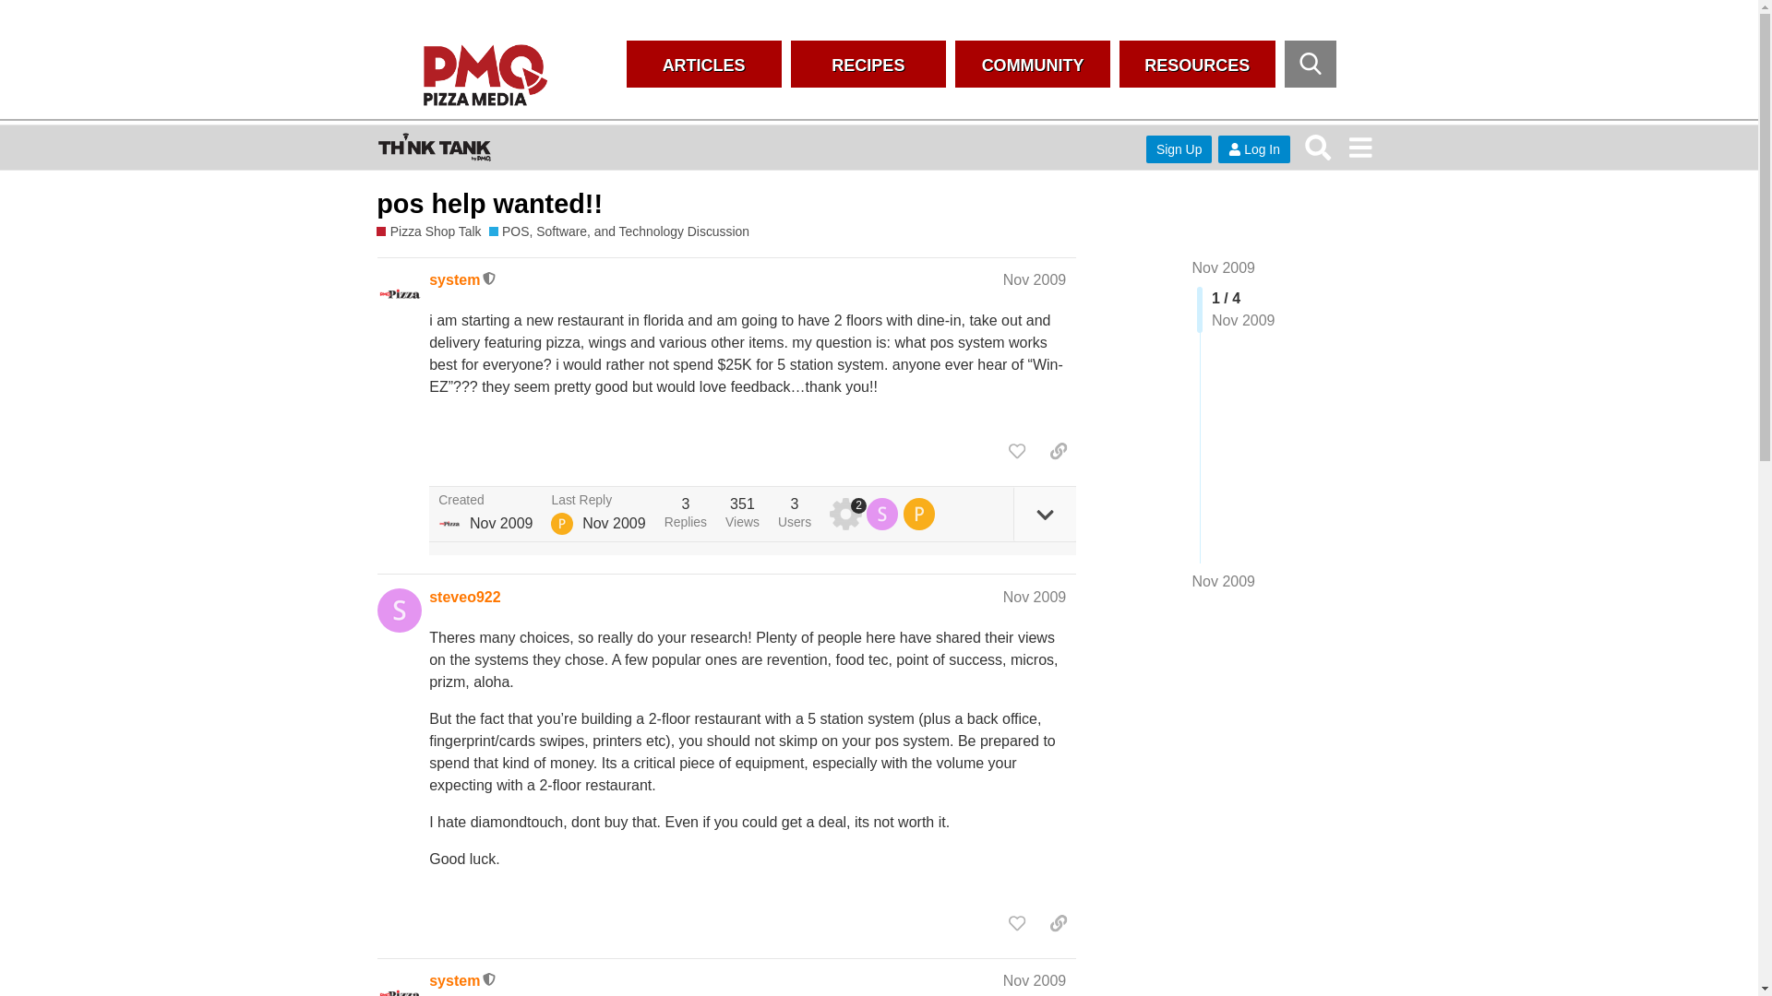 The width and height of the screenshot is (1772, 996). I want to click on Pizza Shop Talk, so click(428, 231).